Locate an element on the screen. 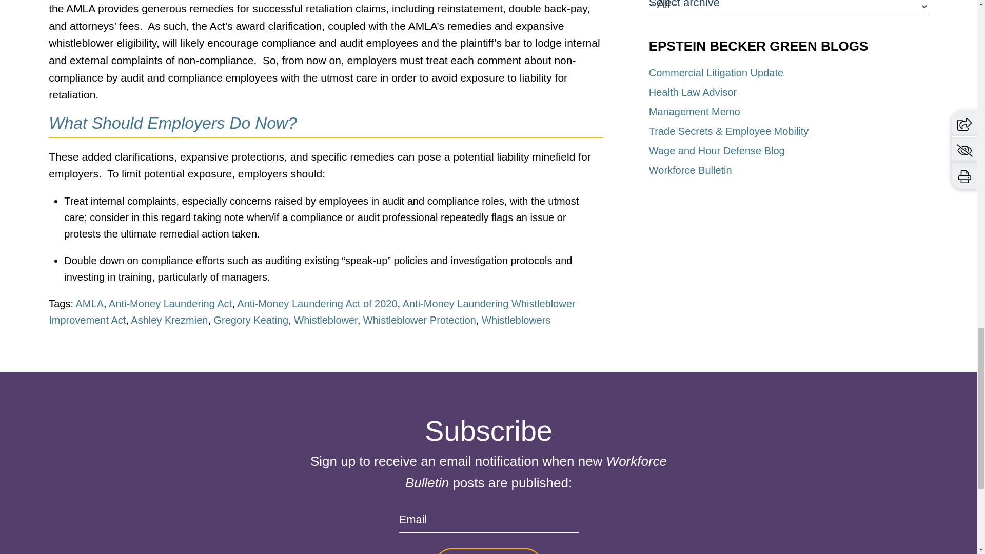 The height and width of the screenshot is (554, 985). Whistleblower is located at coordinates (325, 320).